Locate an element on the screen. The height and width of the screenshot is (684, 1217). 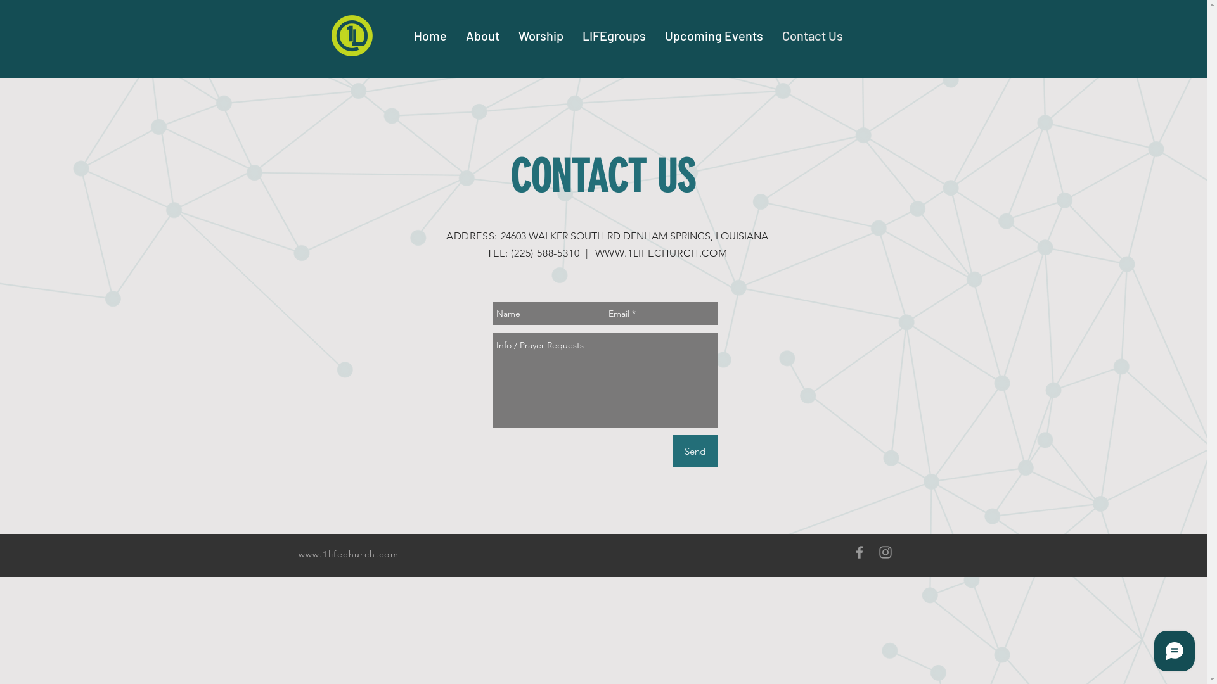
Worship is located at coordinates (541, 35).